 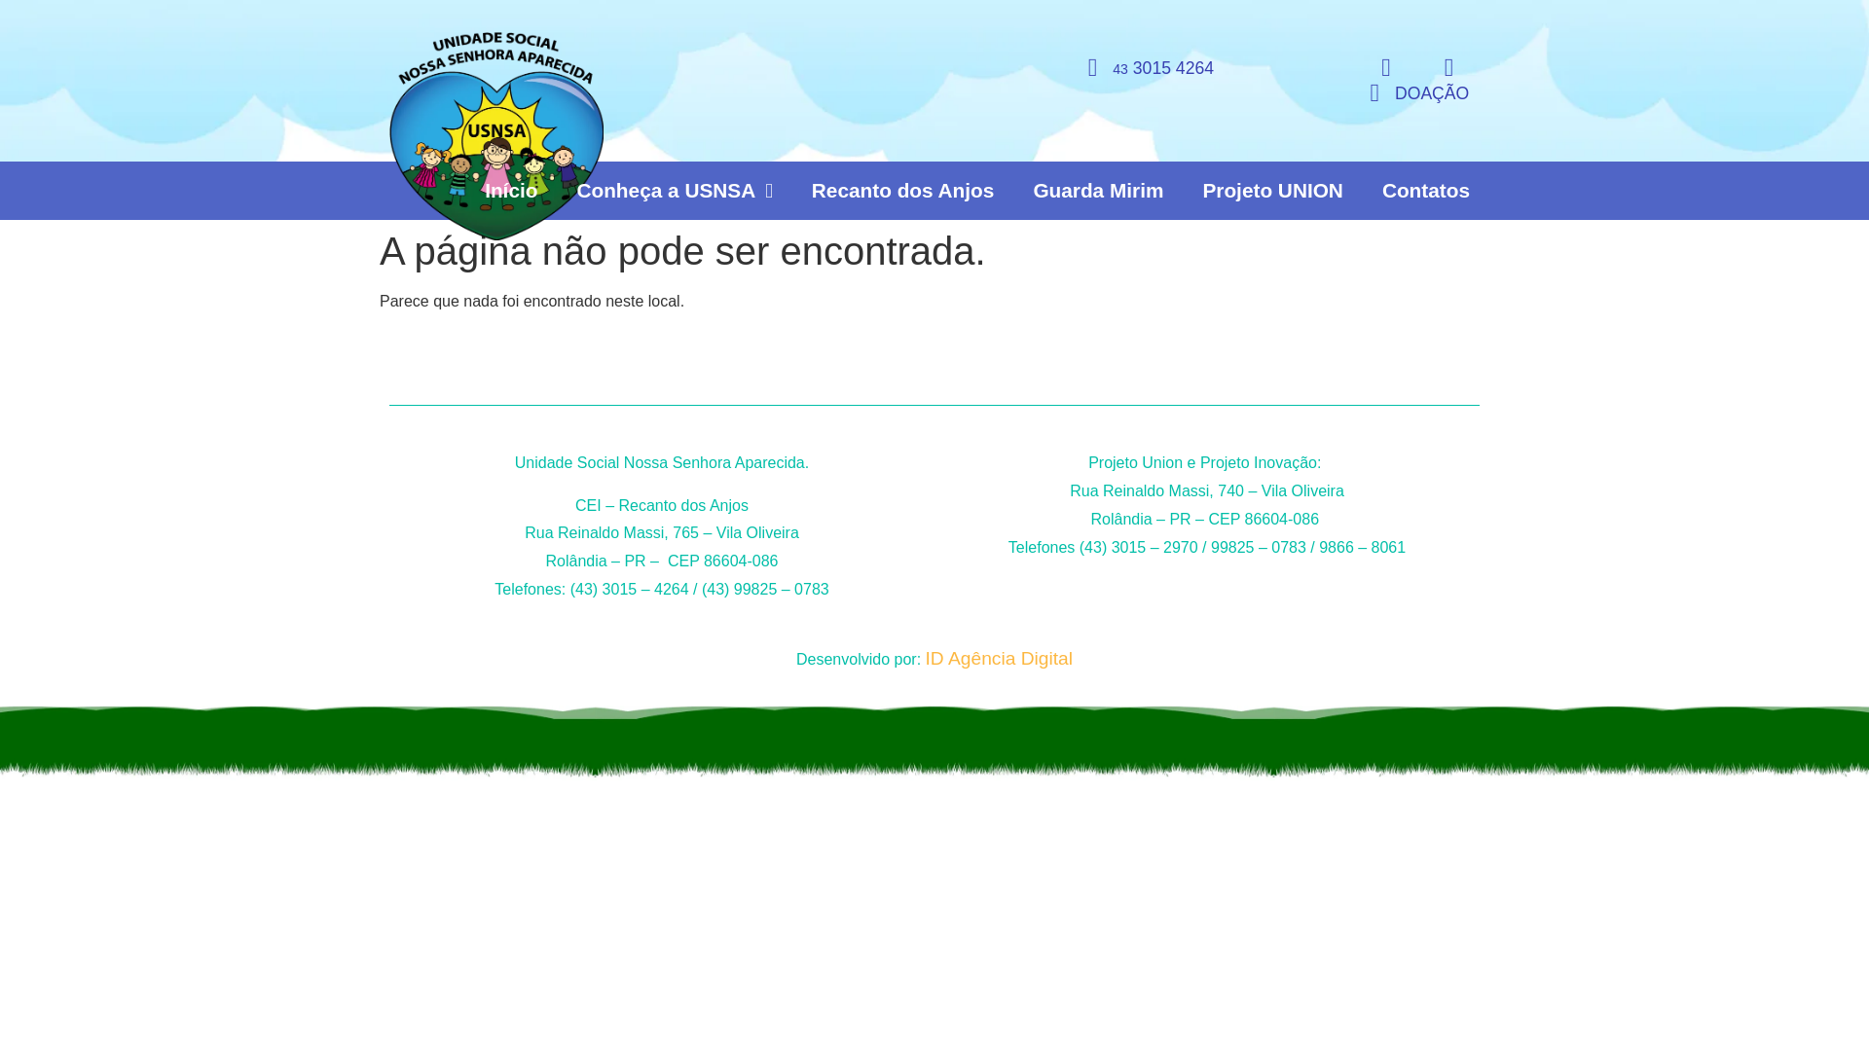 What do you see at coordinates (903, 191) in the screenshot?
I see `Recanto dos Anjos` at bounding box center [903, 191].